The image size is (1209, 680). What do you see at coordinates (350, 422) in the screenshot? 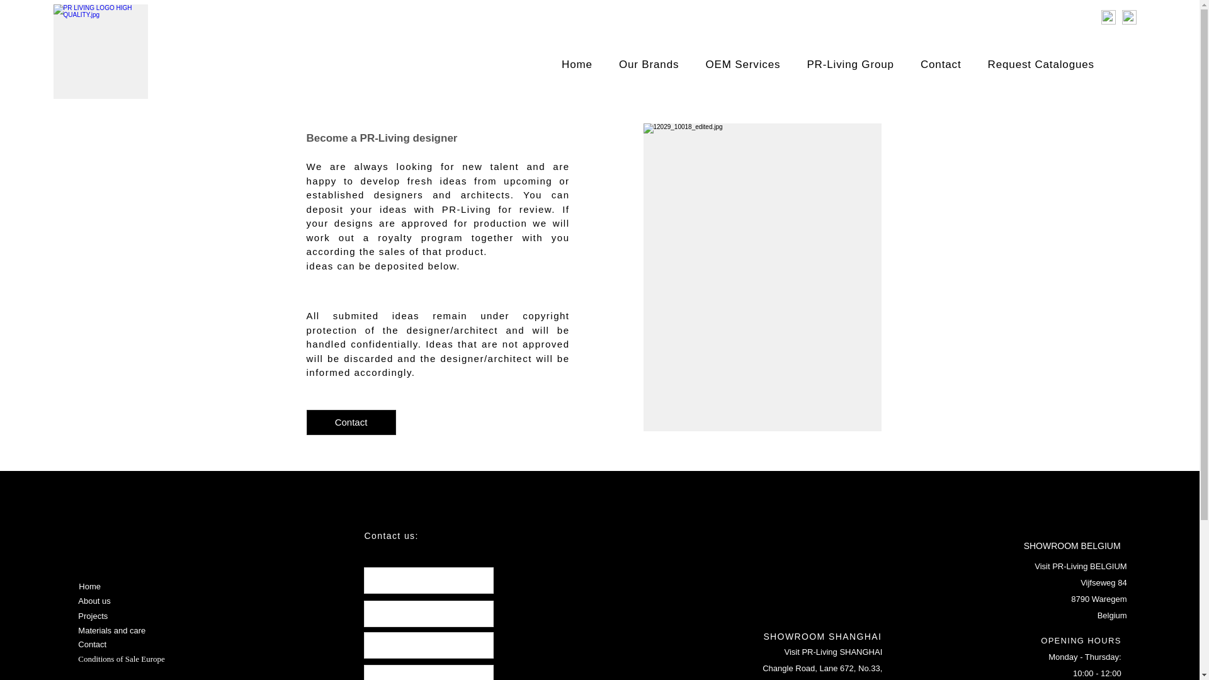
I see `Contact` at bounding box center [350, 422].